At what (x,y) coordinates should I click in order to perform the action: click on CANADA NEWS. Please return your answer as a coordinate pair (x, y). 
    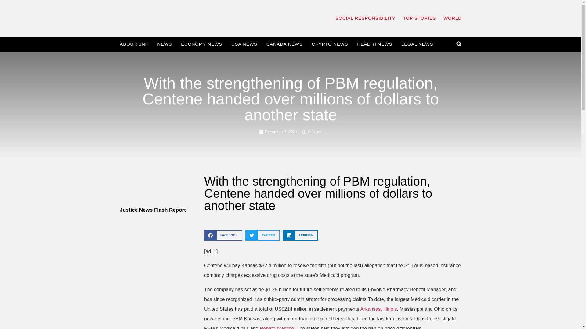
    Looking at the image, I should click on (284, 44).